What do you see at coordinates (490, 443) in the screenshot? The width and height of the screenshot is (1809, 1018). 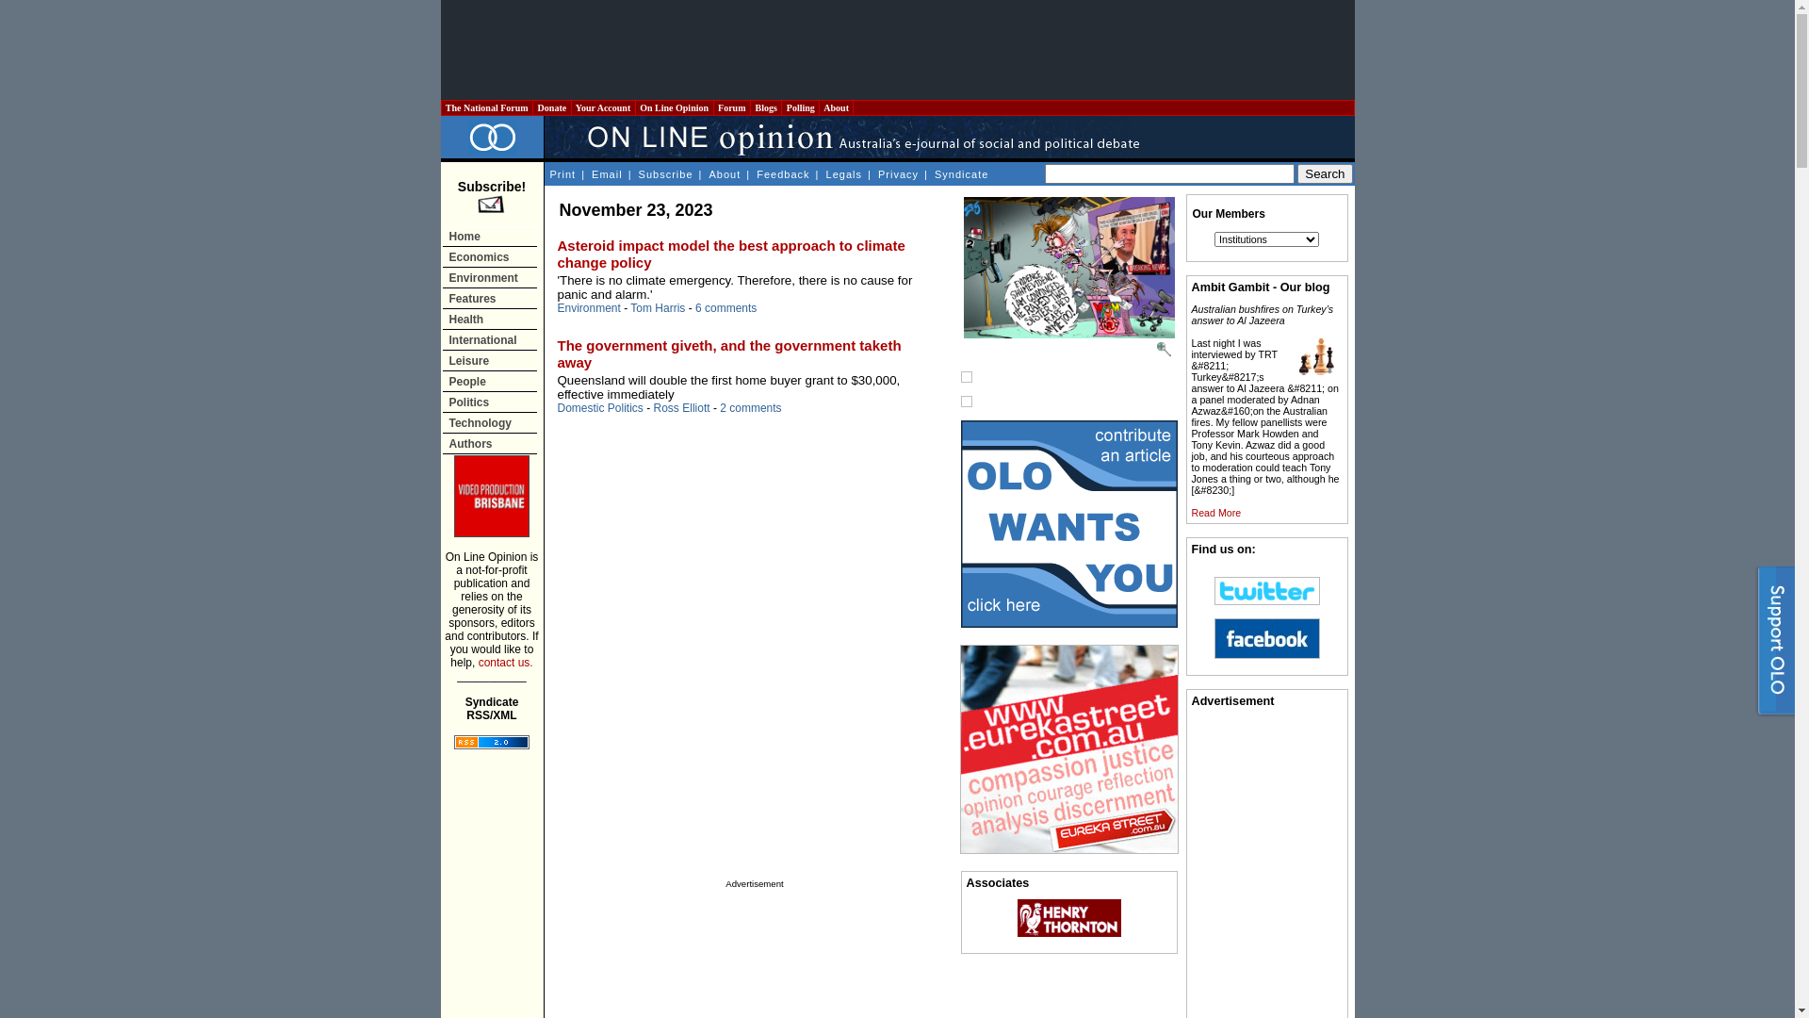 I see `Authors` at bounding box center [490, 443].